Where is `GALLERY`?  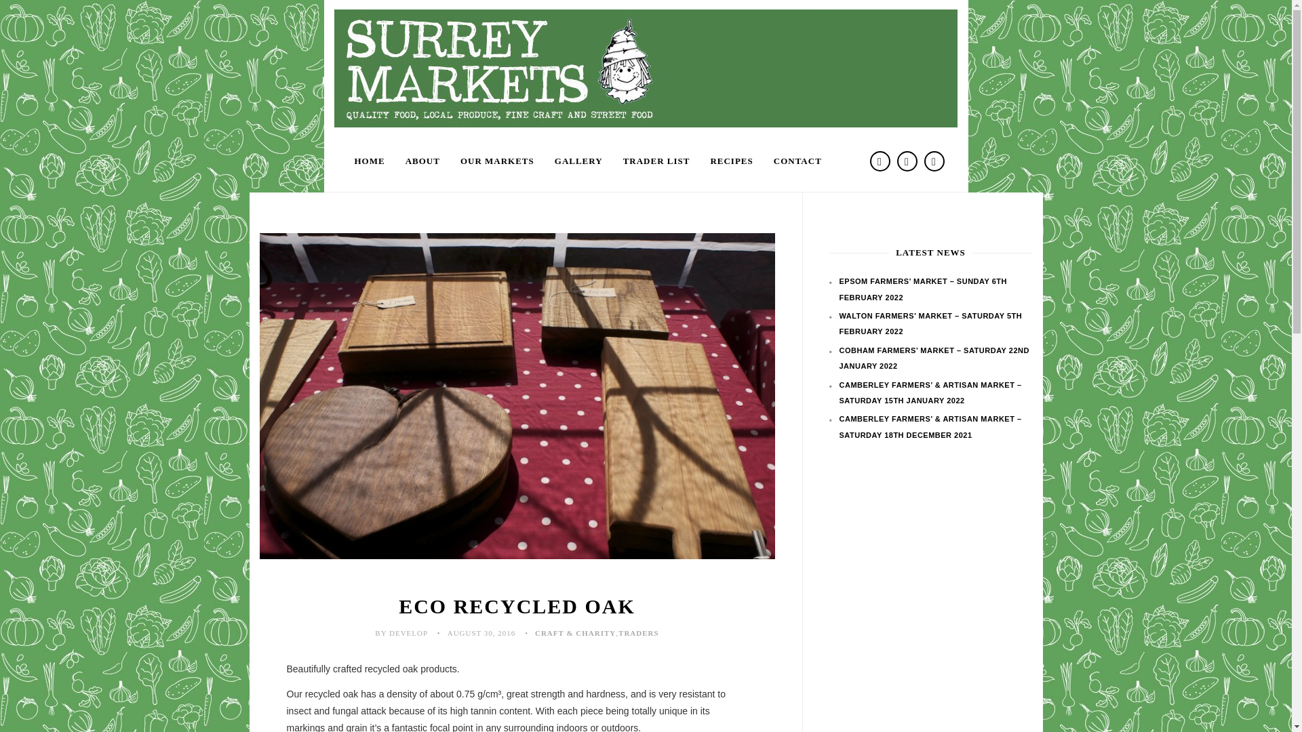
GALLERY is located at coordinates (578, 161).